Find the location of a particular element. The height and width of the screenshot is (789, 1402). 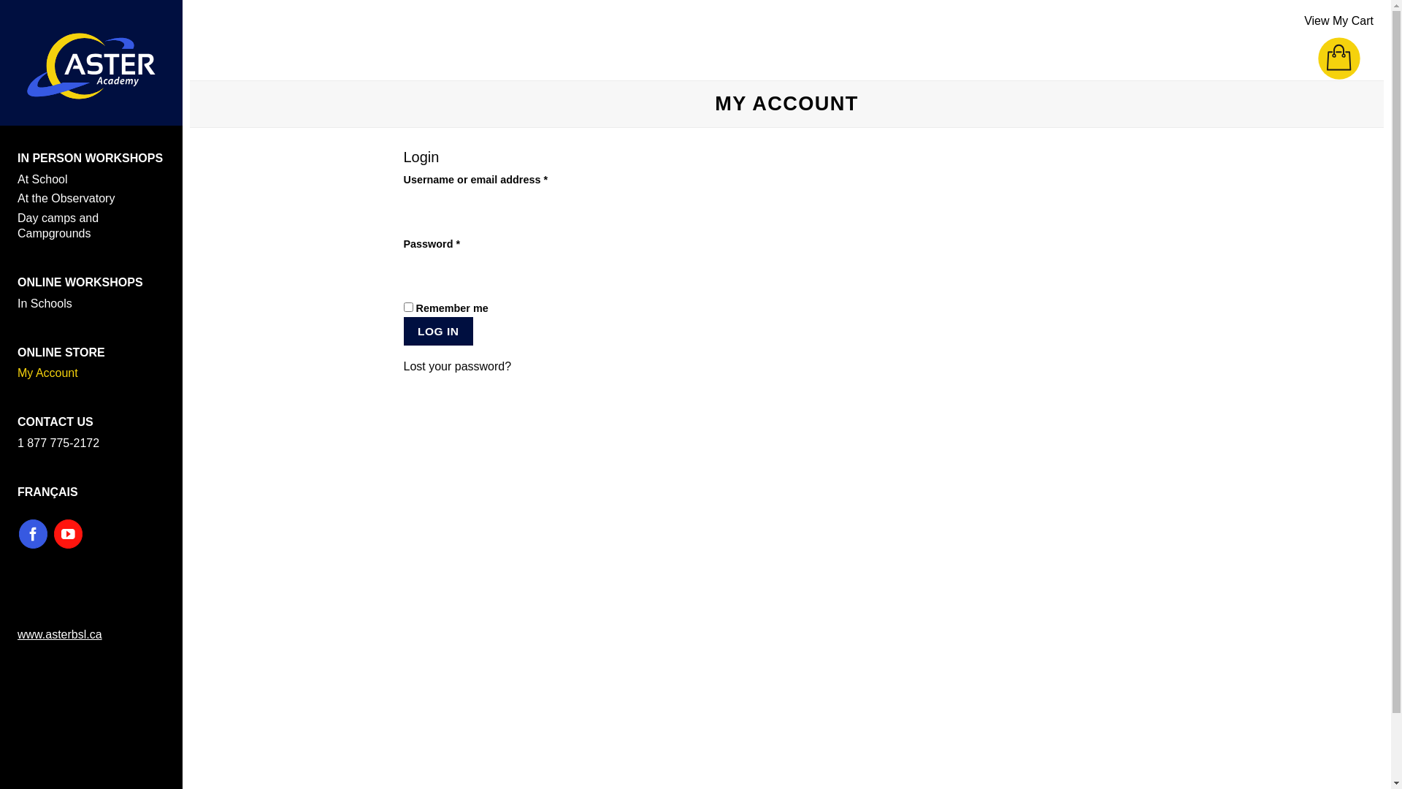

At School is located at coordinates (91, 180).